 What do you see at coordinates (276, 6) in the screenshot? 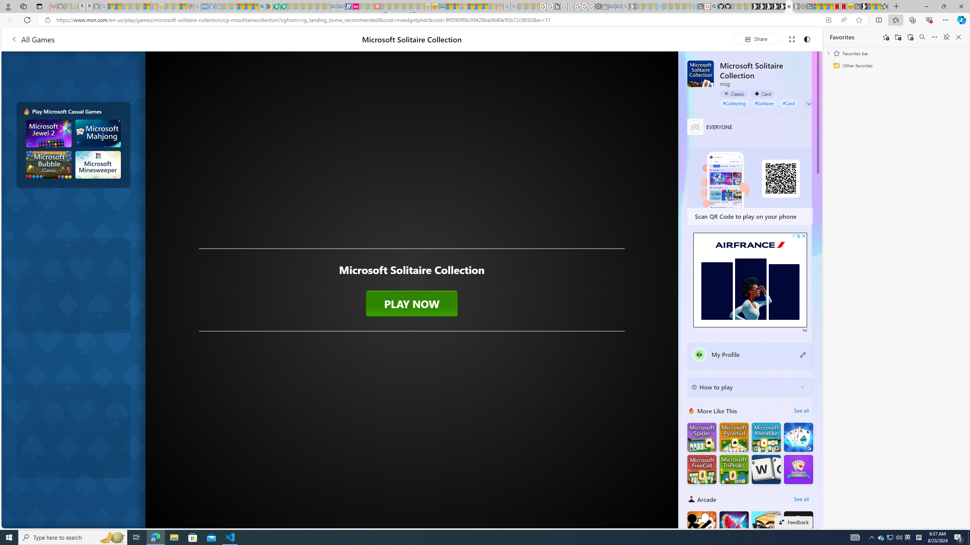
I see `Terms of Use Agreement` at bounding box center [276, 6].